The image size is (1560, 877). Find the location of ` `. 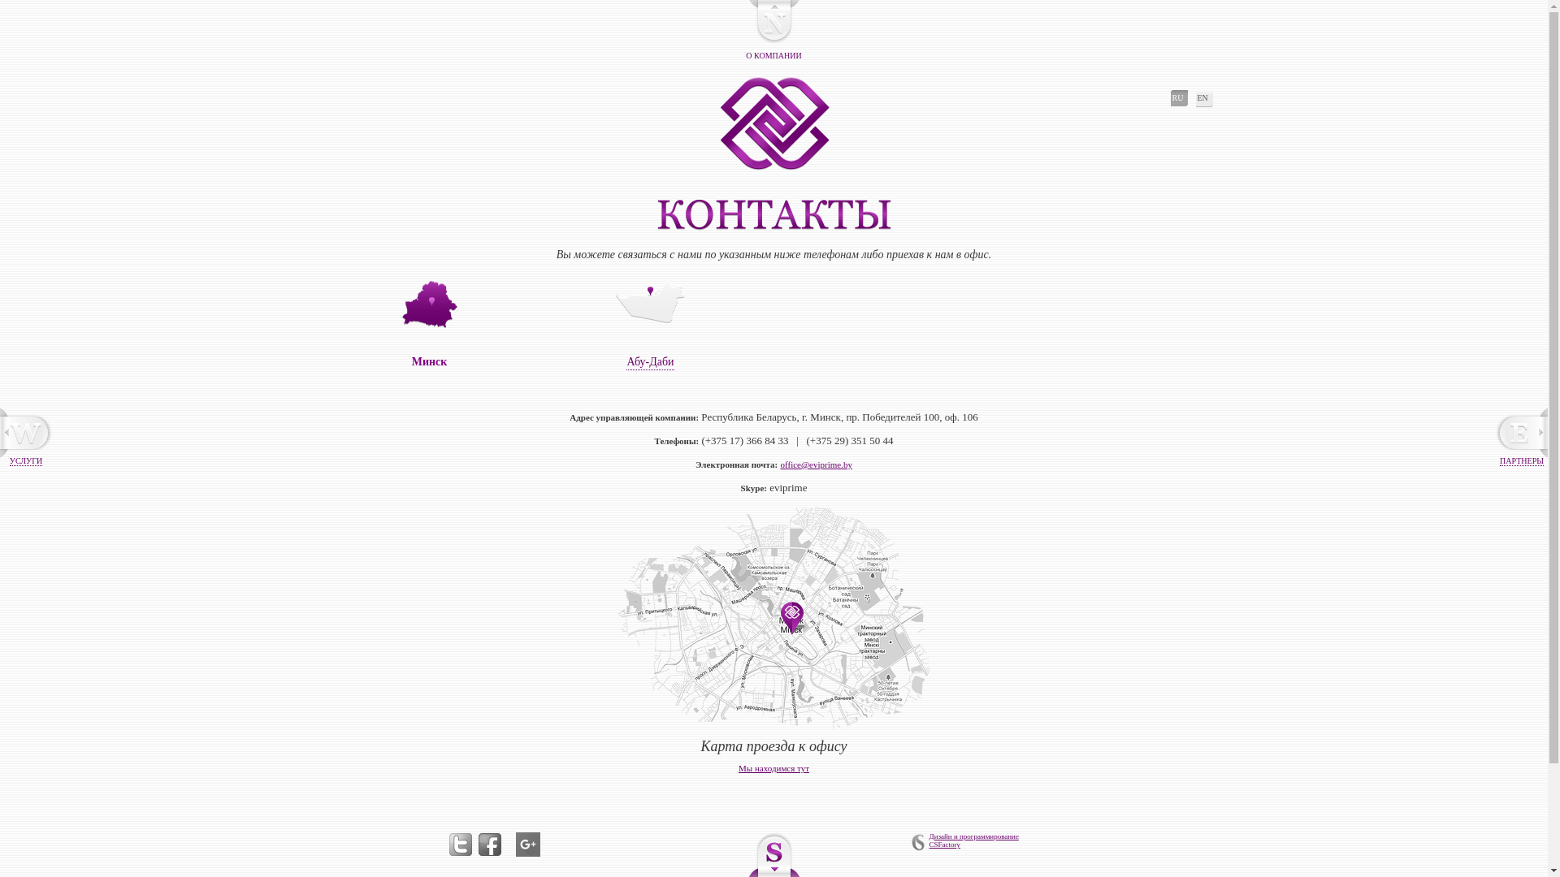

  is located at coordinates (774, 123).